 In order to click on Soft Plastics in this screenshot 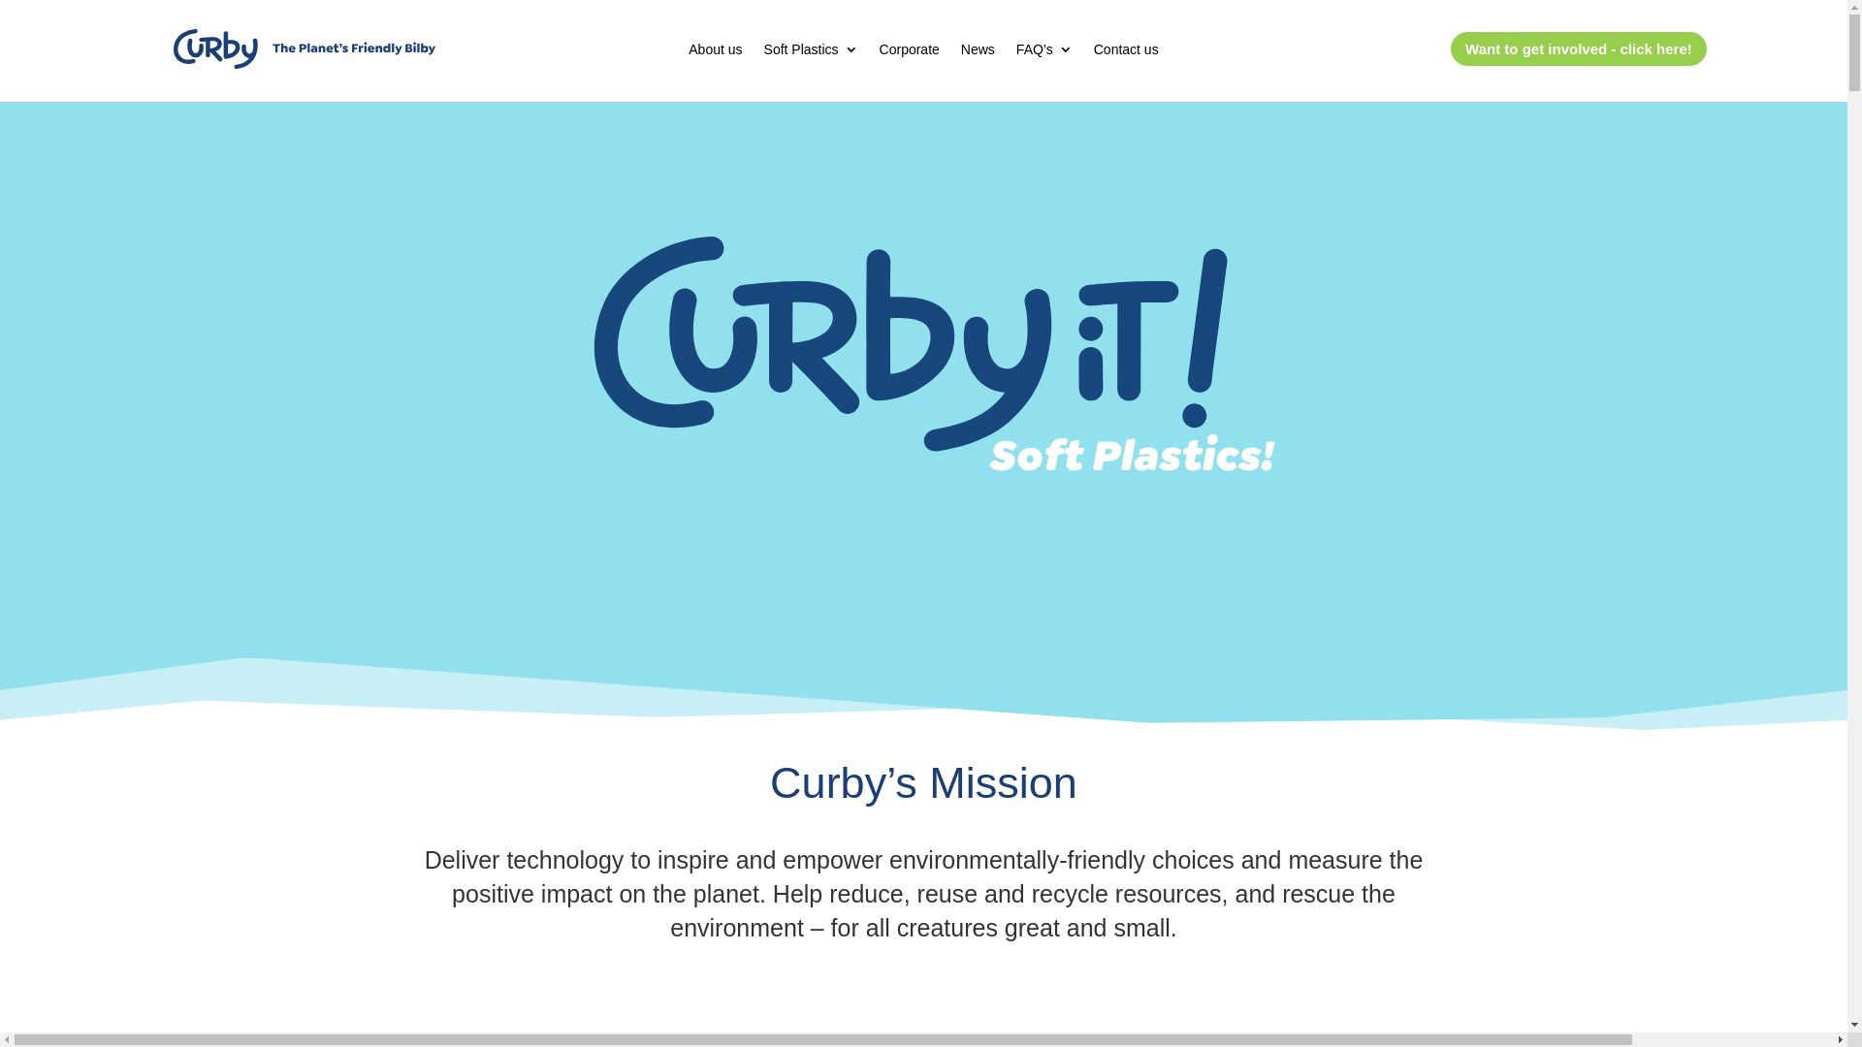, I will do `click(811, 53)`.